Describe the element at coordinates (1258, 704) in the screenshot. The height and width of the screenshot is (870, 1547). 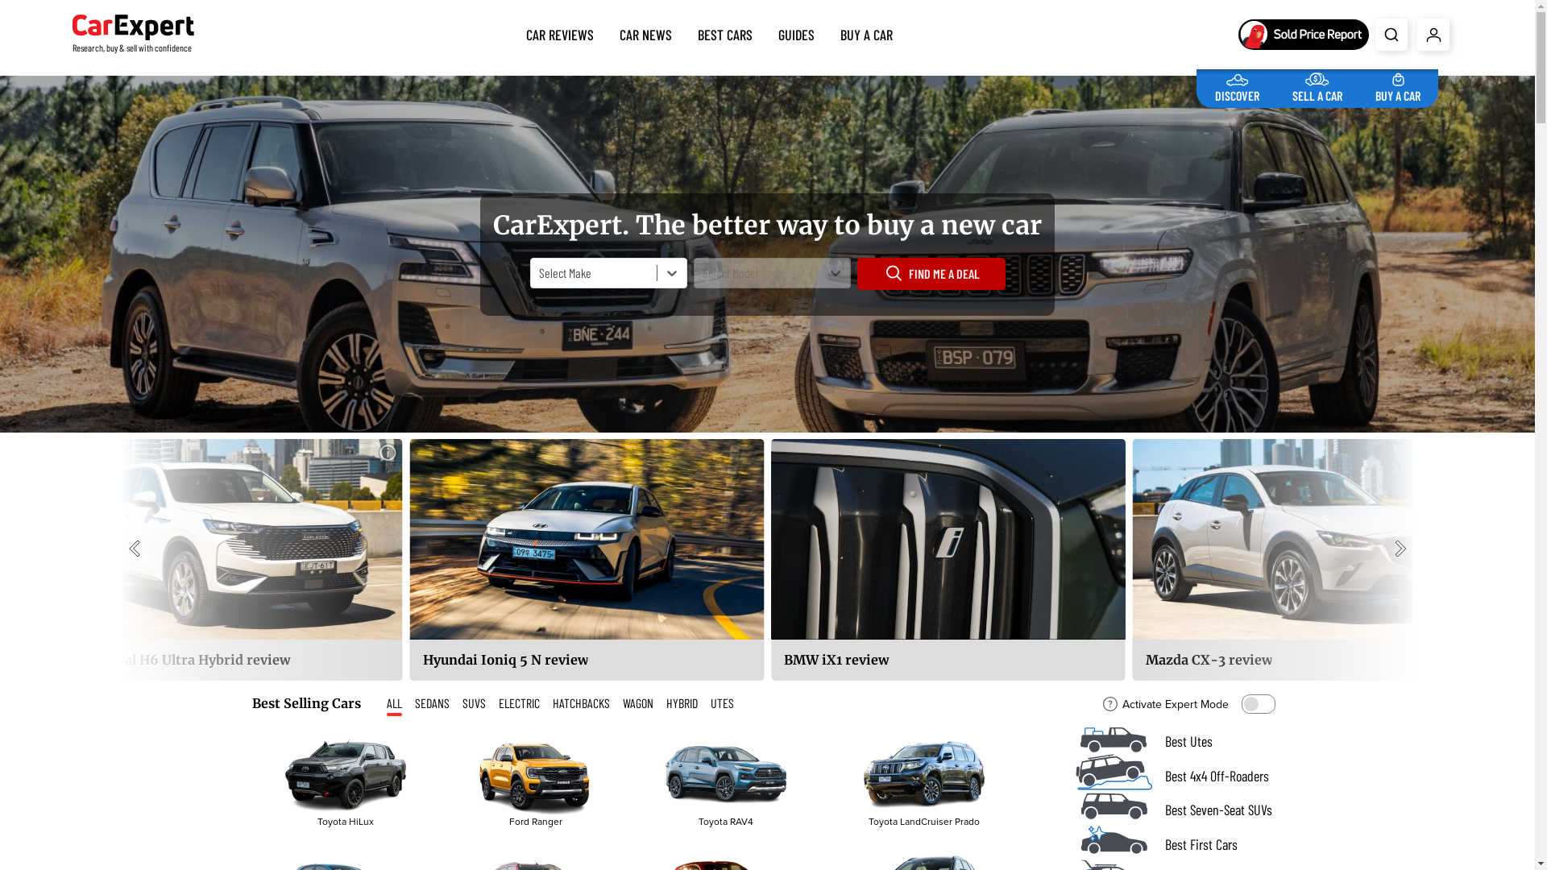
I see `on` at that location.